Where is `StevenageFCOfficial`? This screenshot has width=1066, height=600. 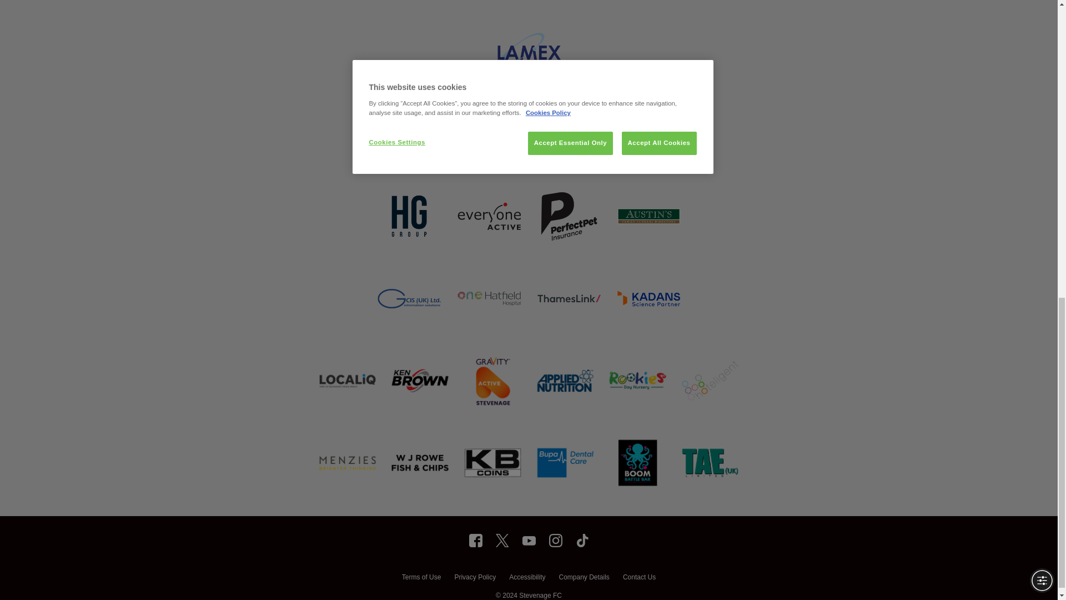 StevenageFCOfficial is located at coordinates (475, 540).